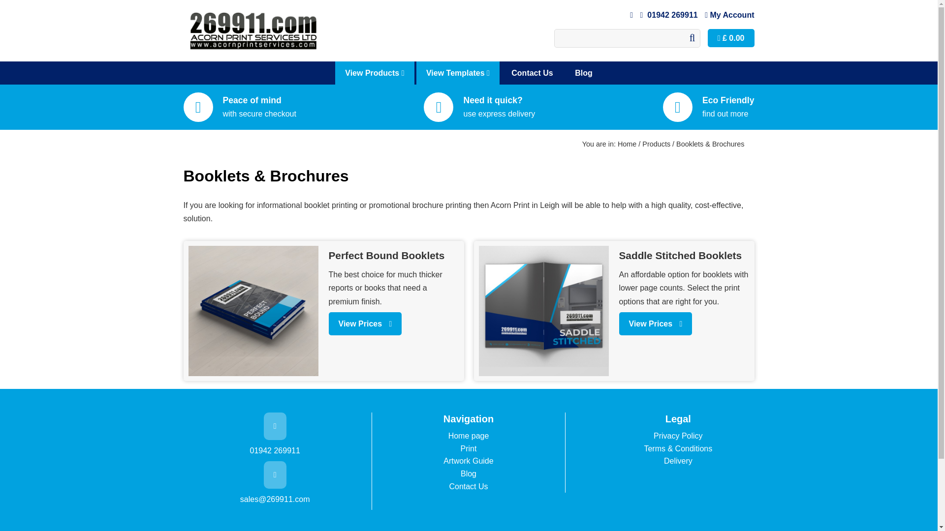  What do you see at coordinates (543, 311) in the screenshot?
I see `Saddle Stitched Booklets` at bounding box center [543, 311].